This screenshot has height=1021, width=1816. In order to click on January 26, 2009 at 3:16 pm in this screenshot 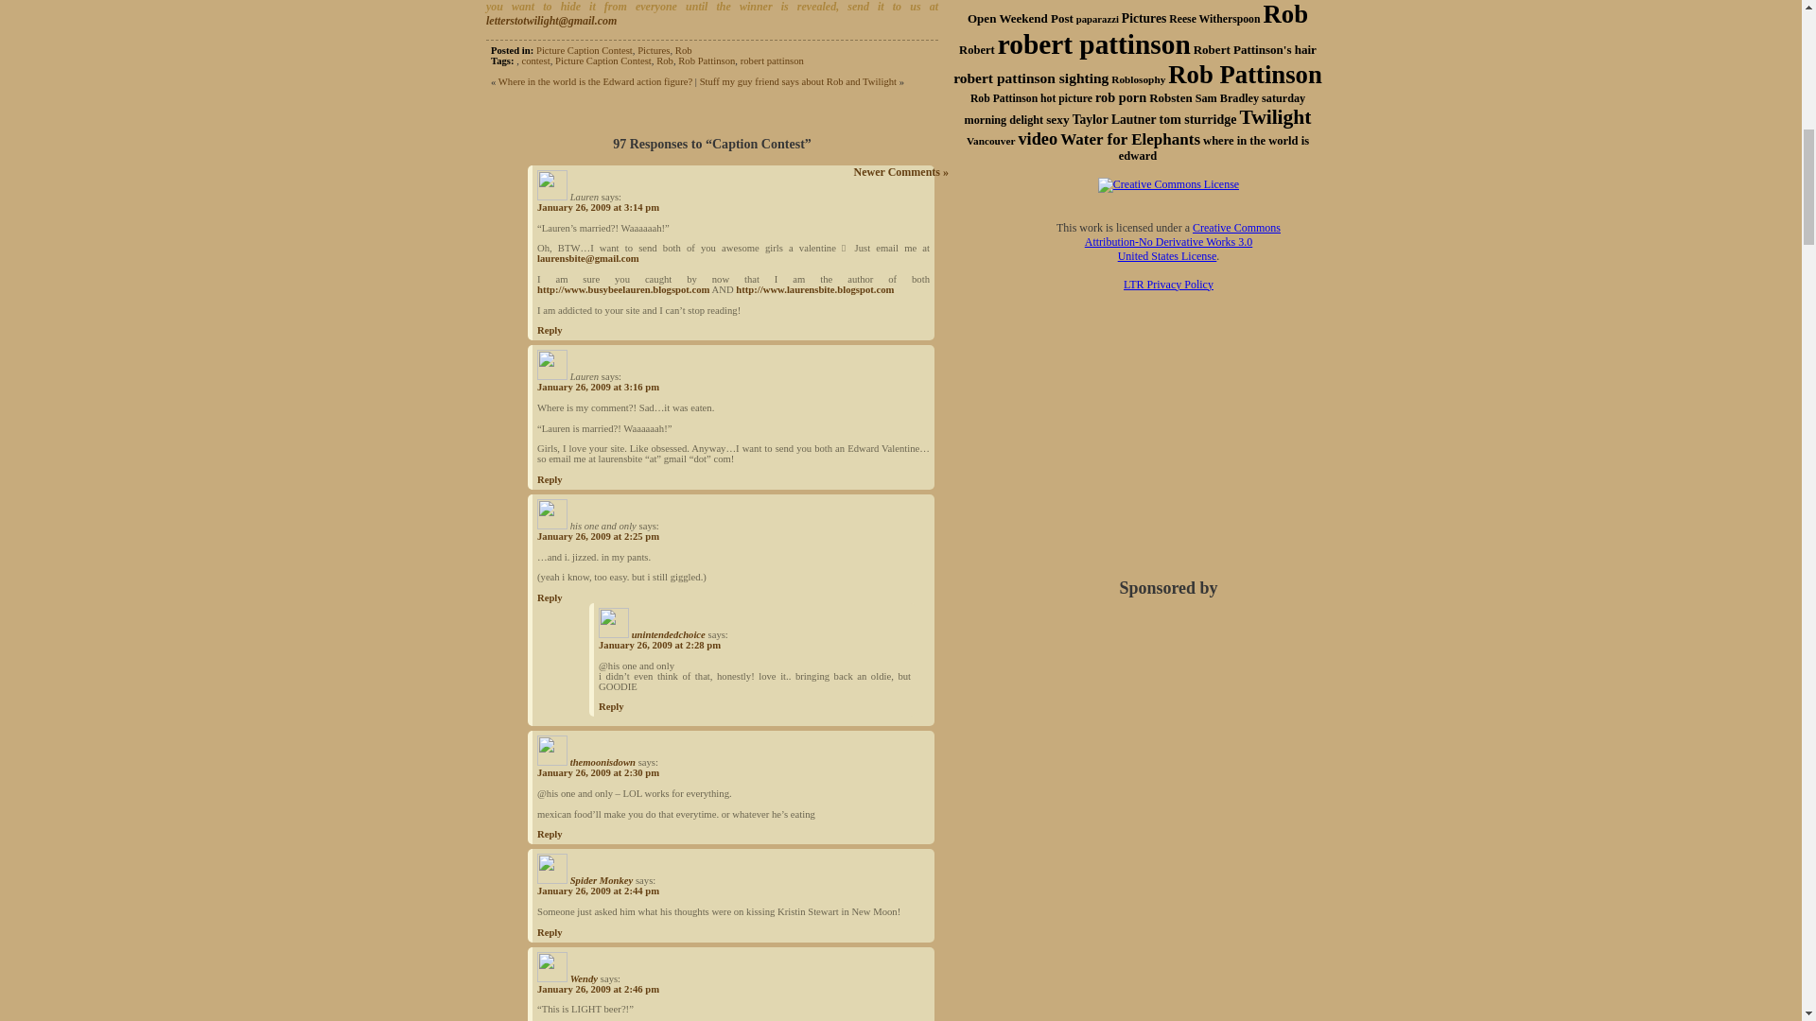, I will do `click(598, 386)`.